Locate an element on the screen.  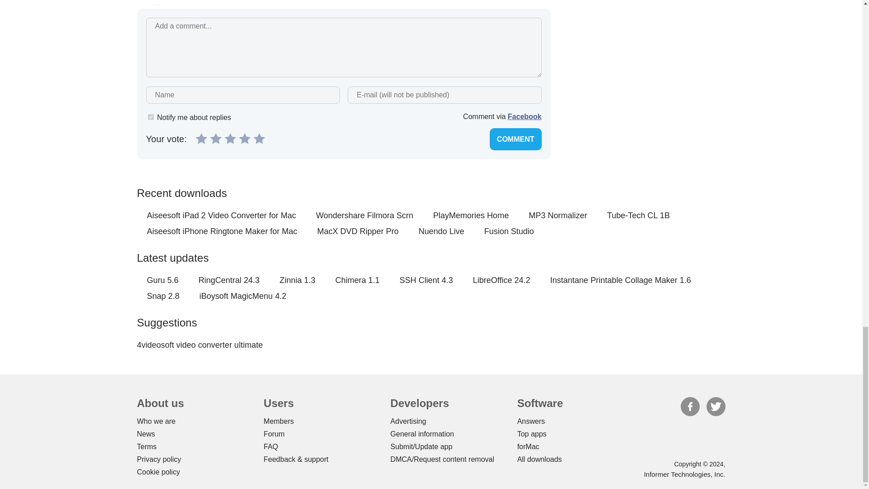
4 is located at coordinates (244, 138).